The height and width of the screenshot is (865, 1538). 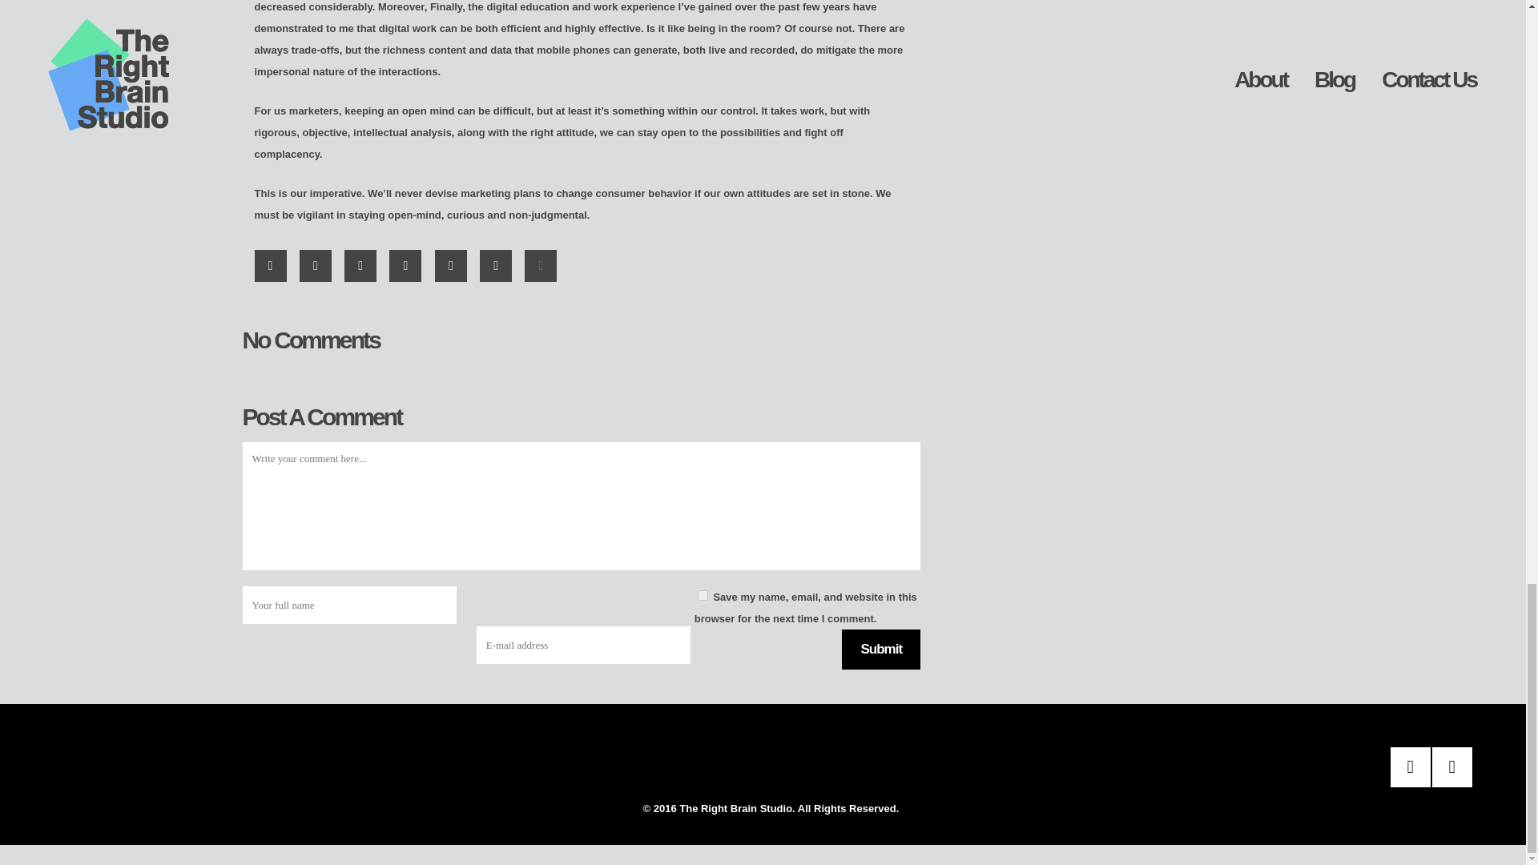 What do you see at coordinates (880, 649) in the screenshot?
I see `Submit` at bounding box center [880, 649].